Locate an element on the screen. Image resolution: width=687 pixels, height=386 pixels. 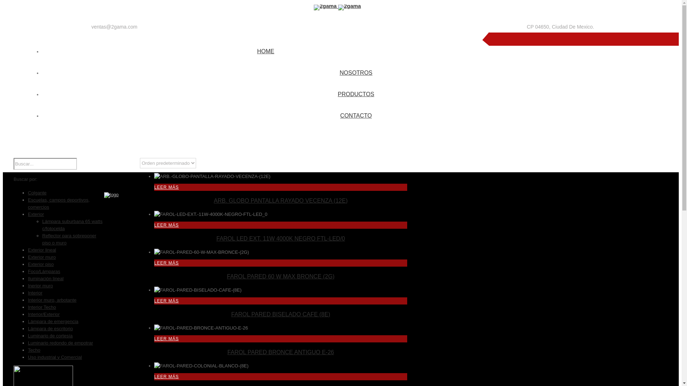
FAROL PARED 60 W MAX BRONCE (2G) is located at coordinates (281, 277).